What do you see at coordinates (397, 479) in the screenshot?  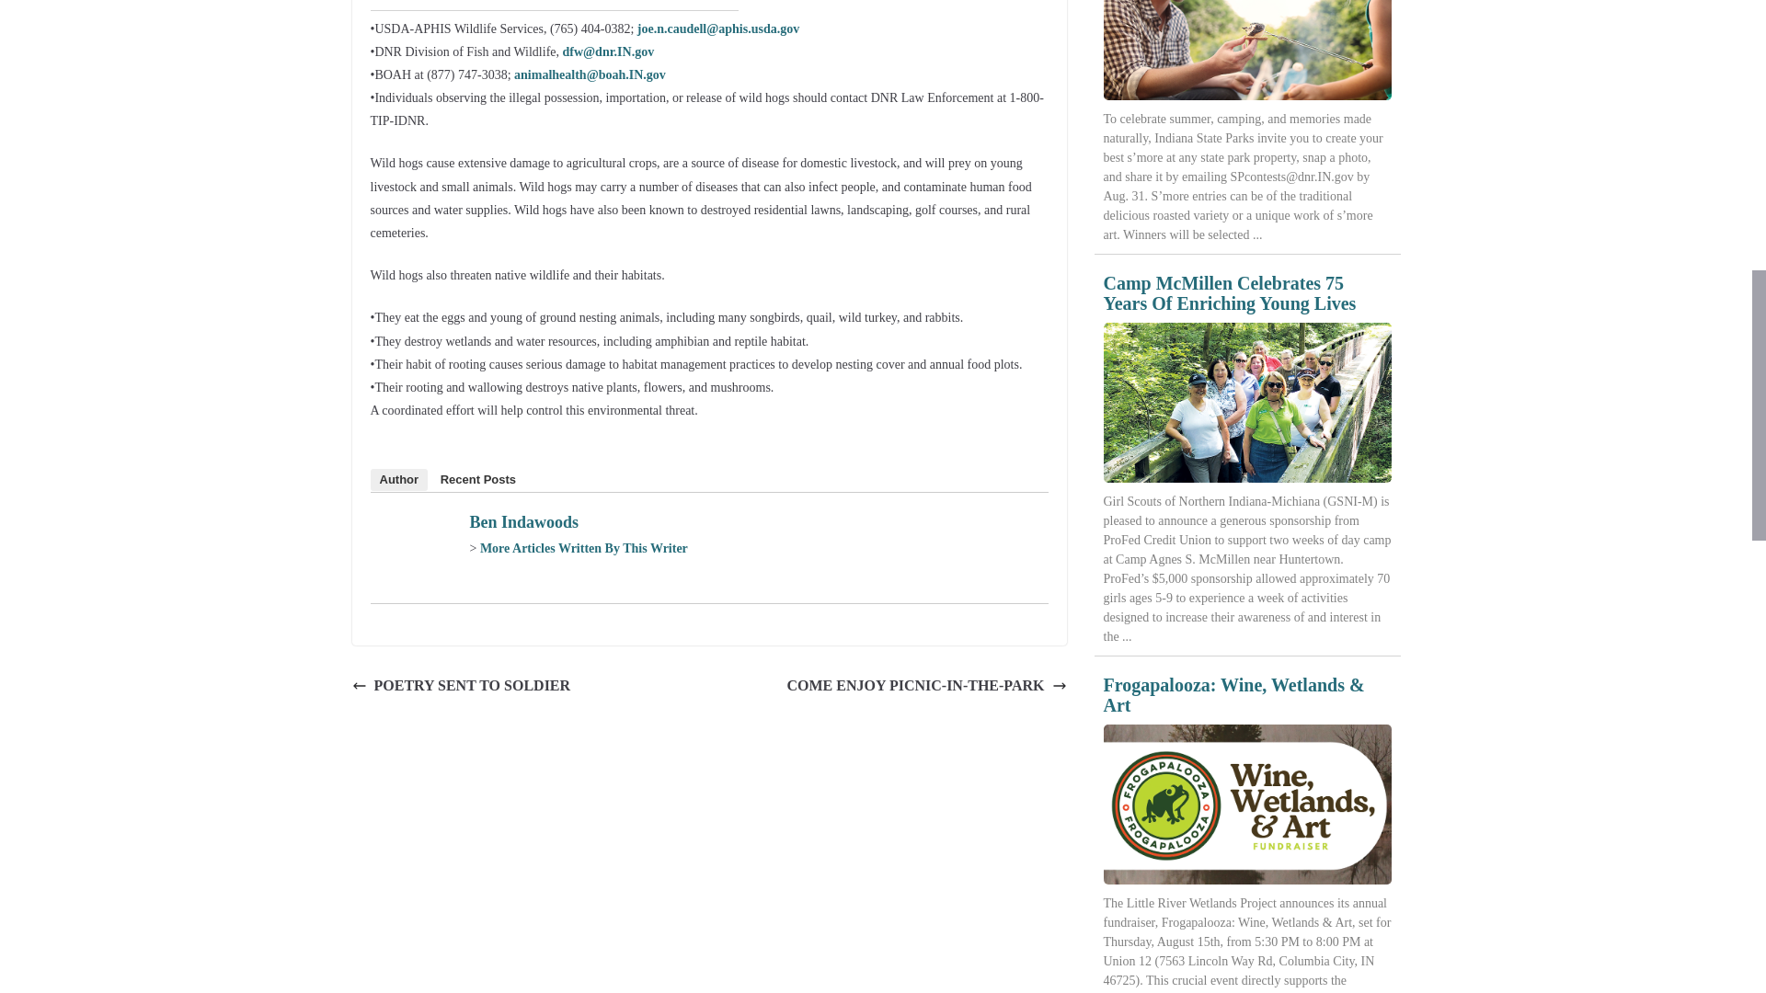 I see `Author` at bounding box center [397, 479].